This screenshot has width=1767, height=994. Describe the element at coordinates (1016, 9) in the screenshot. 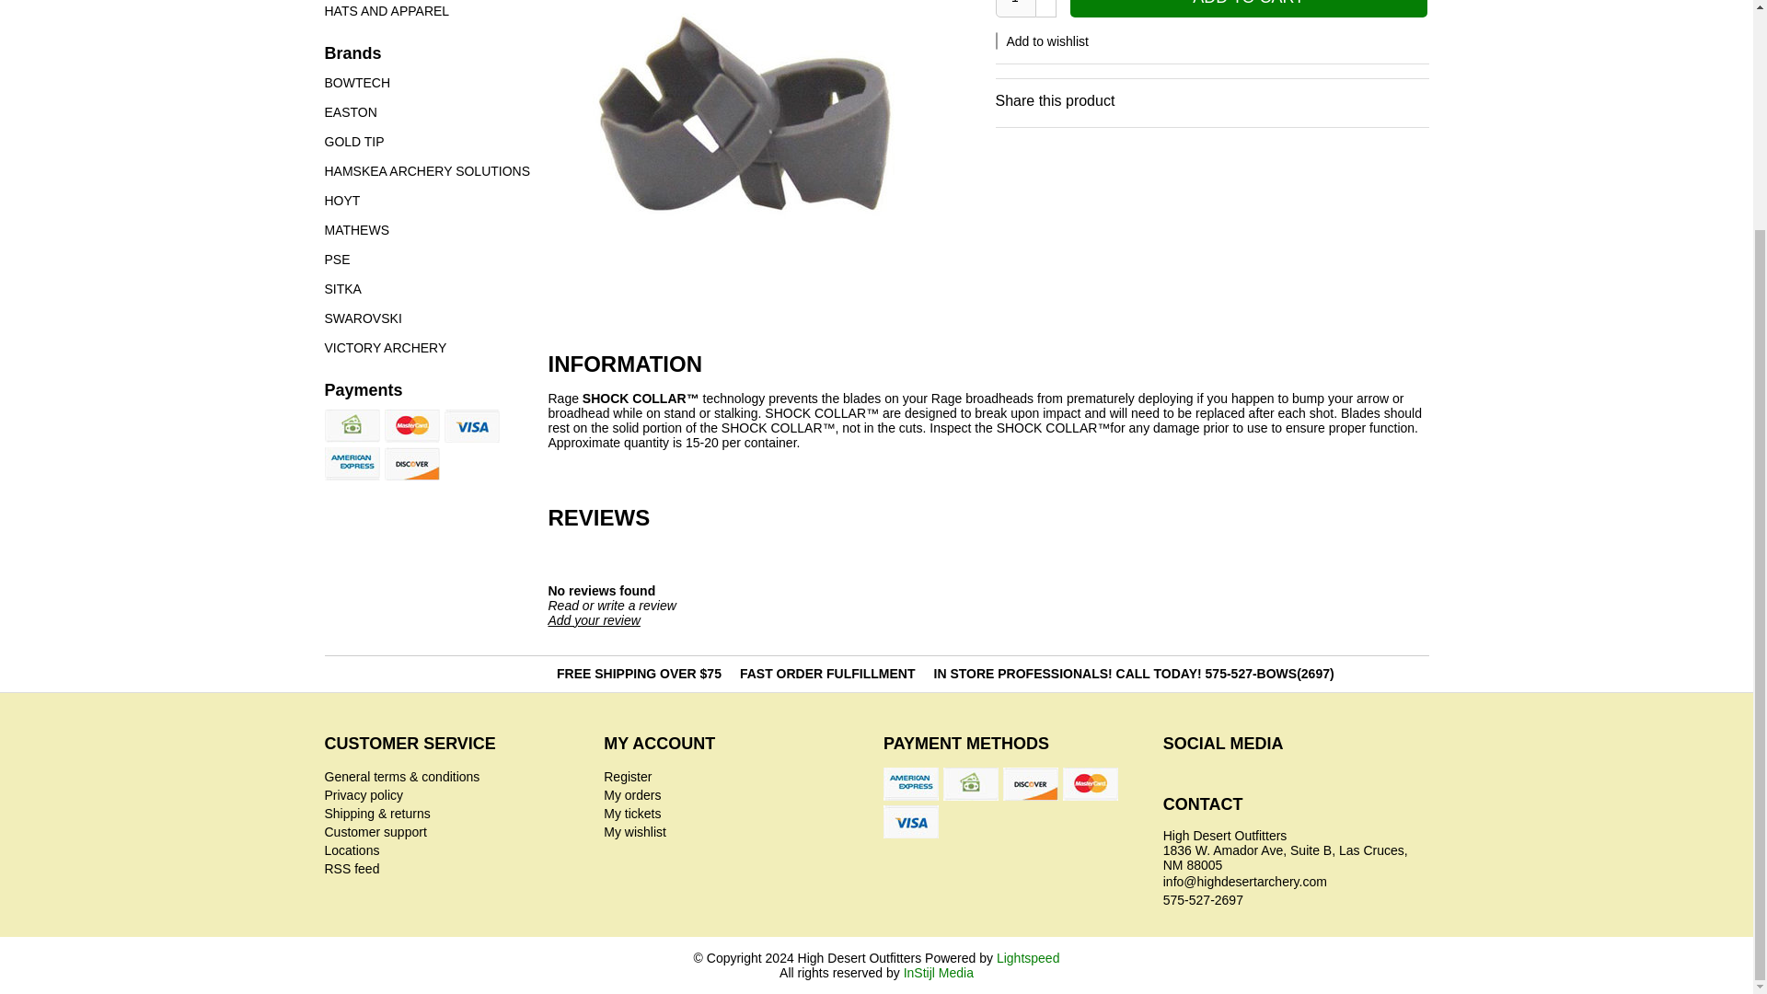

I see `1` at that location.